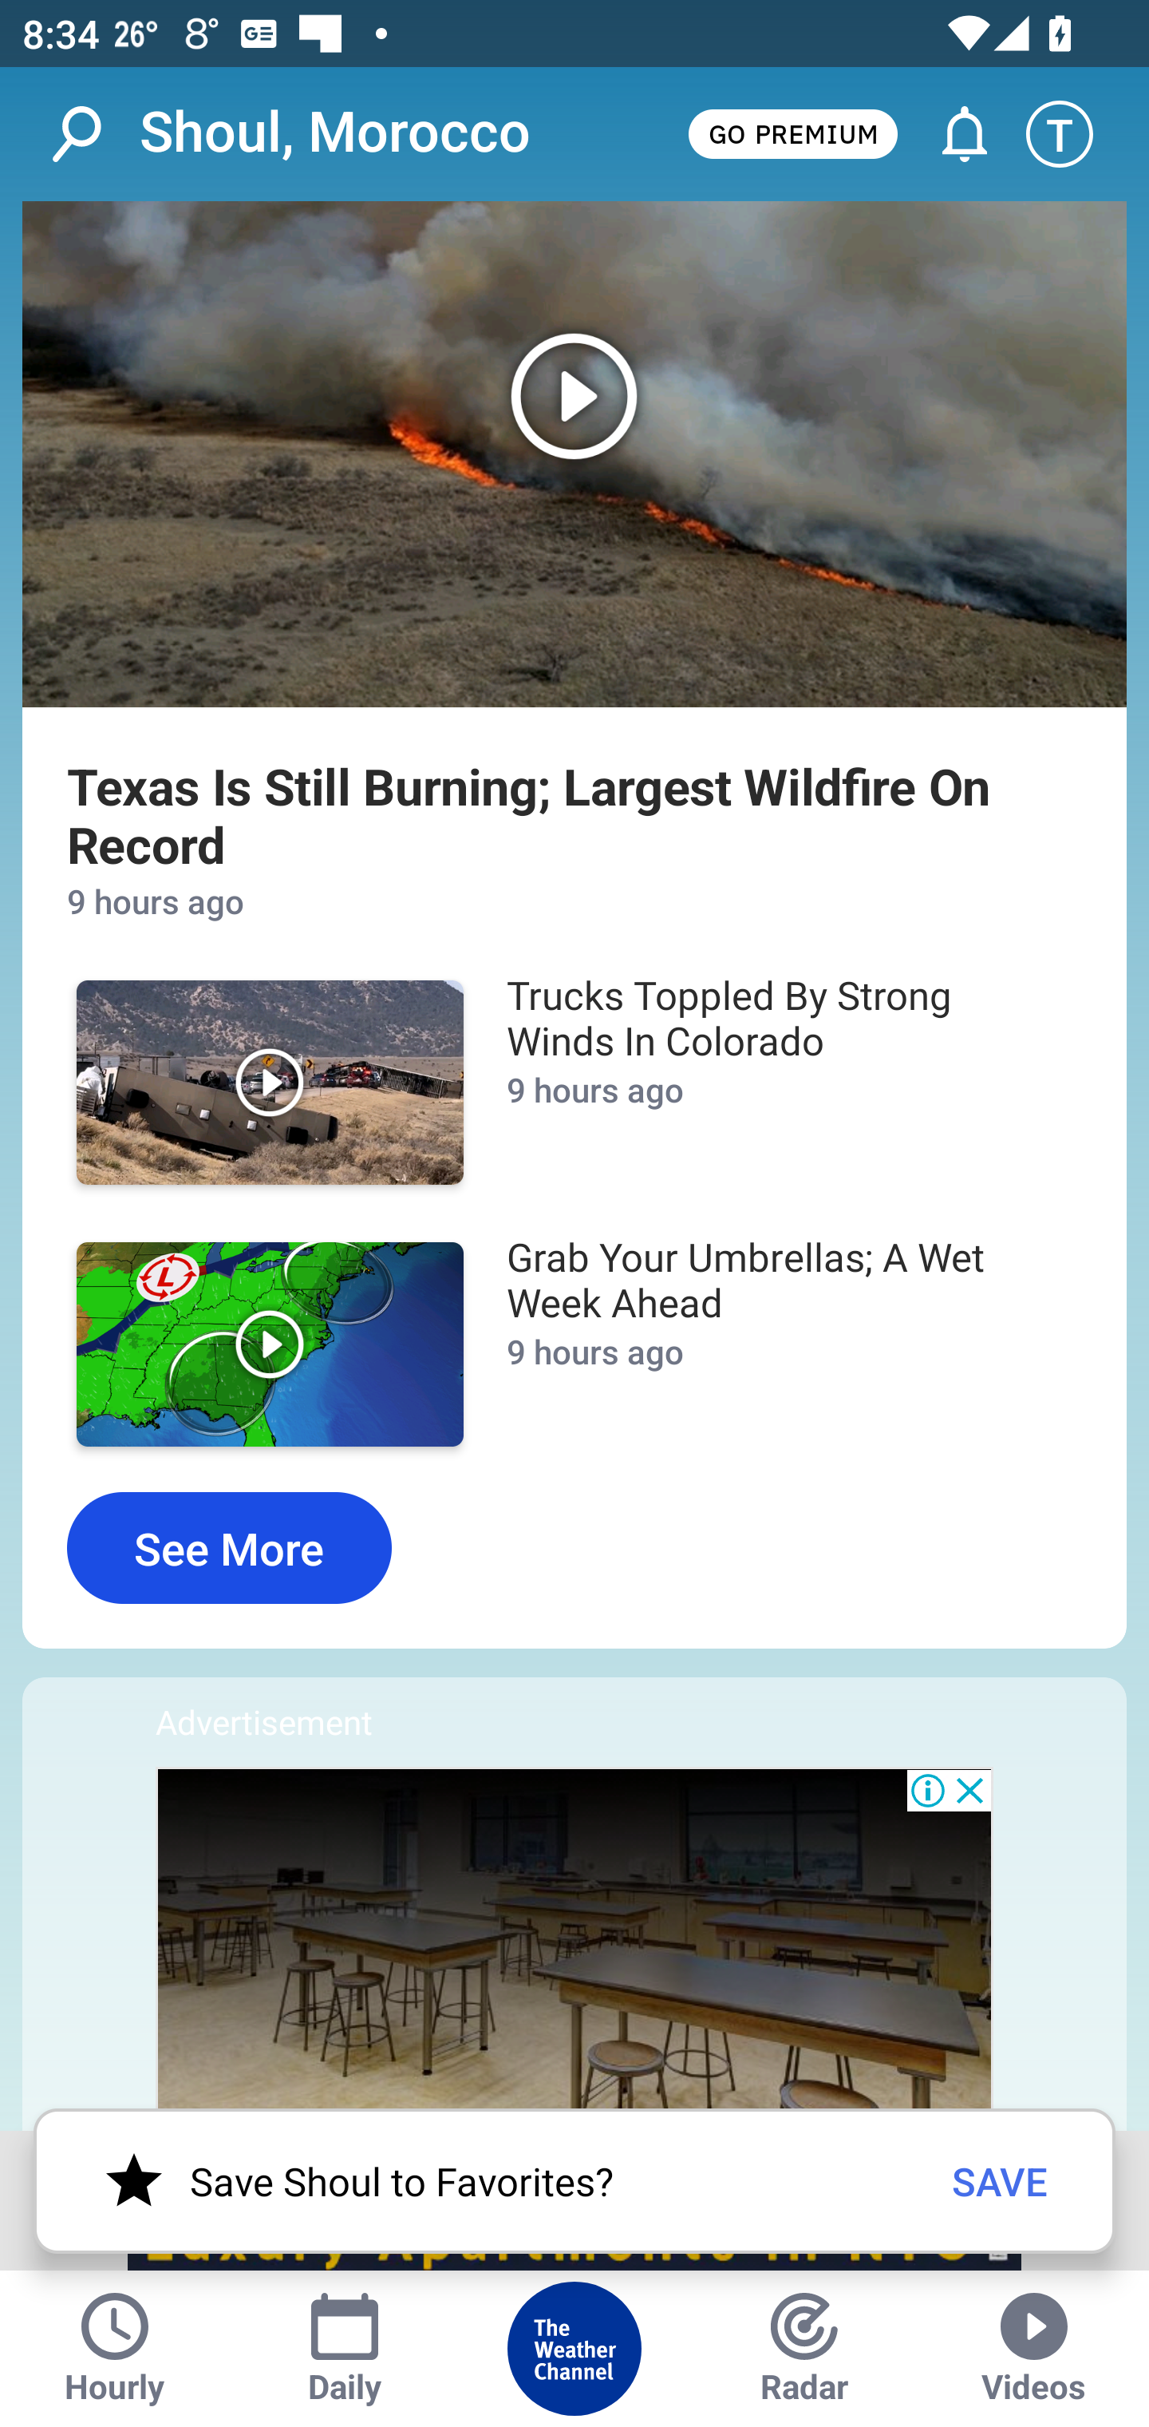 This screenshot has width=1149, height=2427. I want to click on Save Shoul to Favorites? SAVE, so click(574, 2181).